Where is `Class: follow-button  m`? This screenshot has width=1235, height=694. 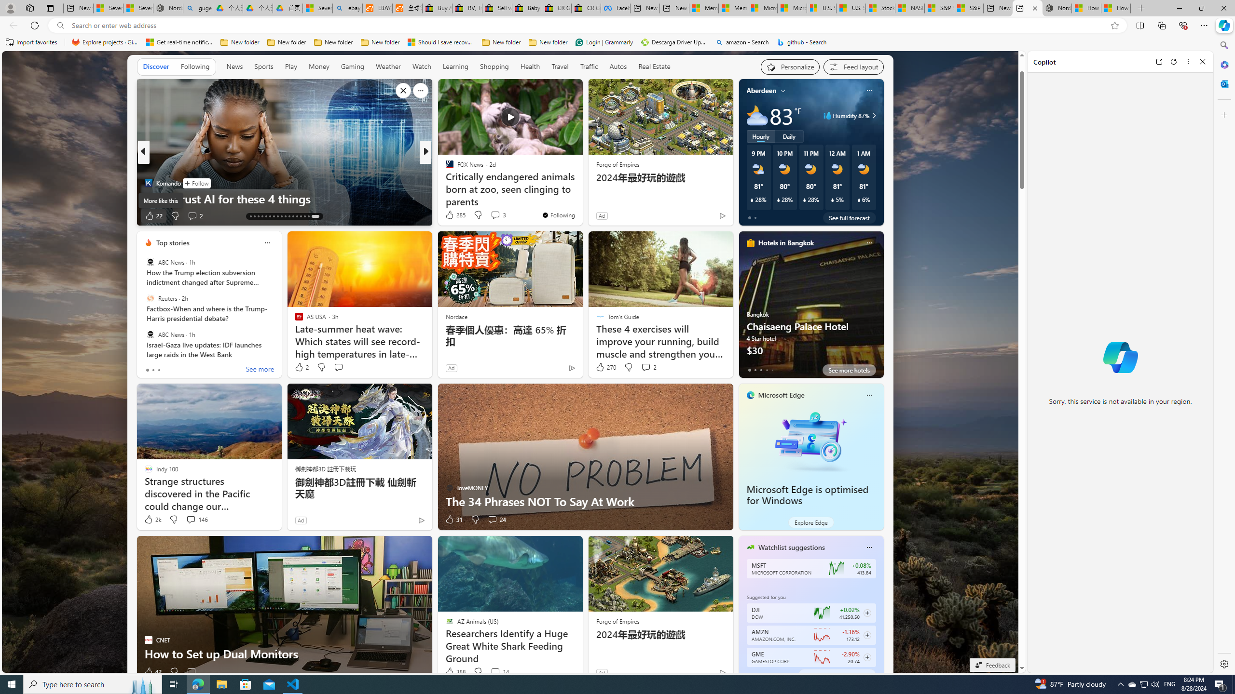
Class: follow-button  m is located at coordinates (866, 657).